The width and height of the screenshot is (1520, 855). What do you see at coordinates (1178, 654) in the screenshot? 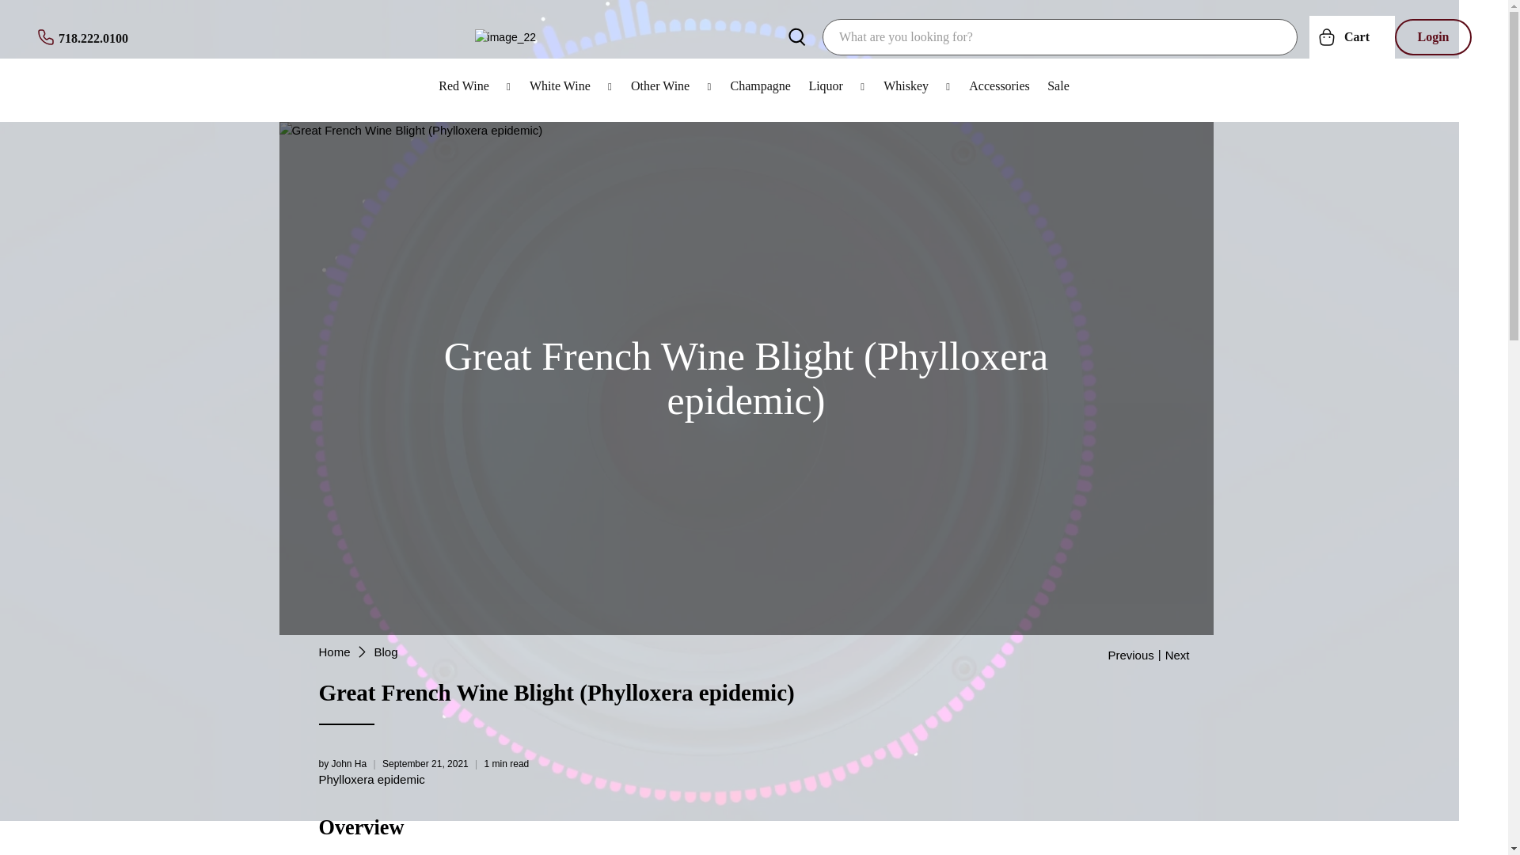
I see `Next` at bounding box center [1178, 654].